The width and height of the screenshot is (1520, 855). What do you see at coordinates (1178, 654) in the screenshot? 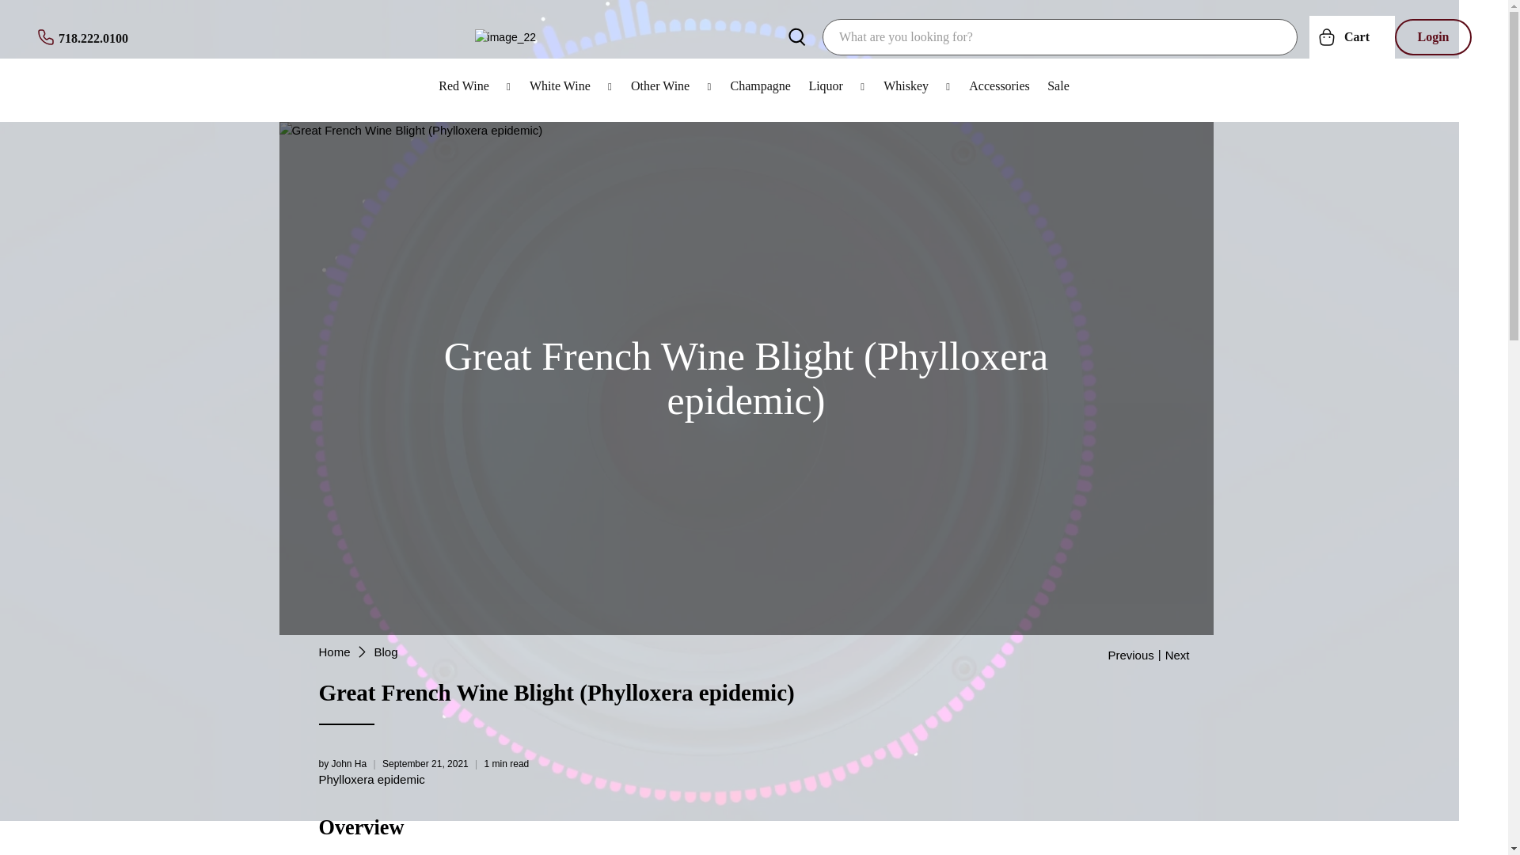
I see `Next` at bounding box center [1178, 654].